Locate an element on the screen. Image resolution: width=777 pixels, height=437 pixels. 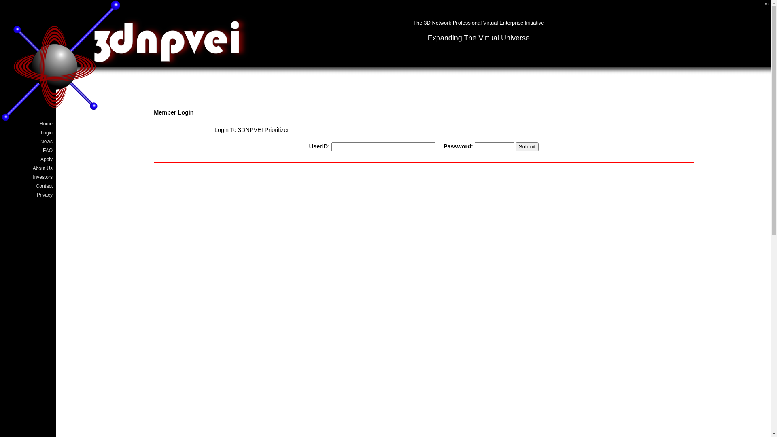
Privacy is located at coordinates (28, 195).